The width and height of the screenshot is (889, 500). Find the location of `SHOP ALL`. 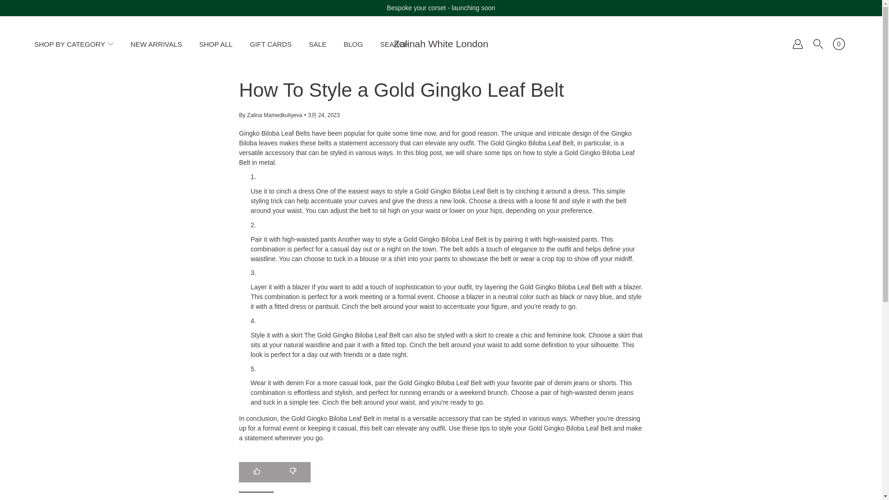

SHOP ALL is located at coordinates (216, 44).